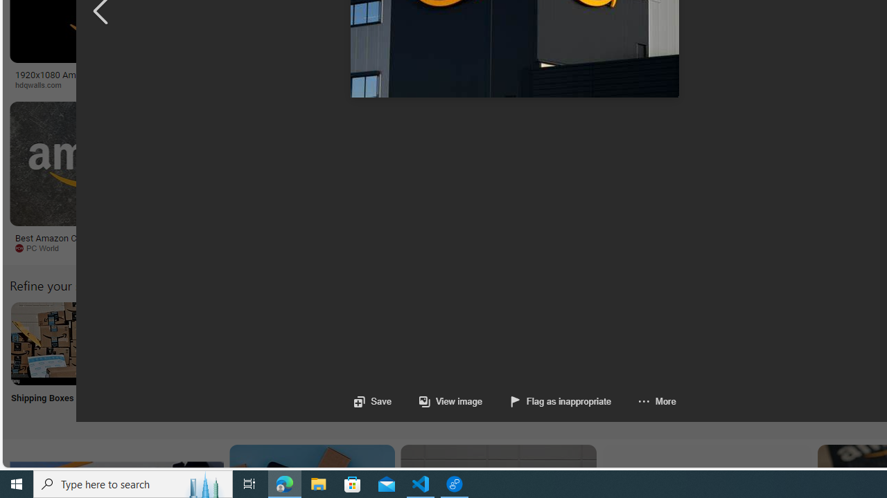 This screenshot has width=887, height=498. What do you see at coordinates (805, 248) in the screenshot?
I see `manilashaker.com` at bounding box center [805, 248].